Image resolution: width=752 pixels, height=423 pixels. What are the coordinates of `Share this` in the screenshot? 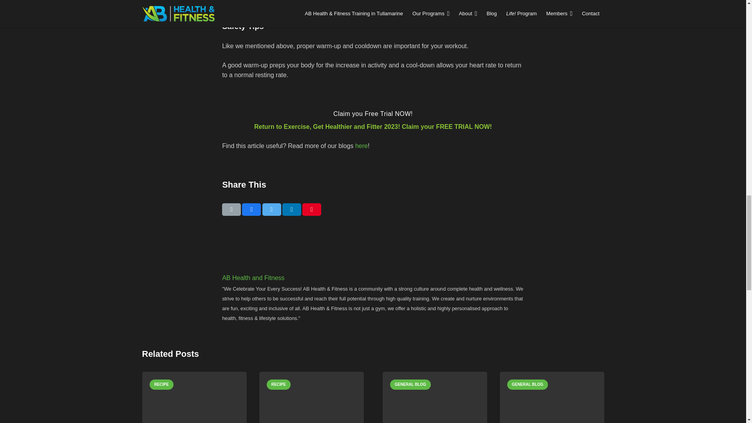 It's located at (251, 209).